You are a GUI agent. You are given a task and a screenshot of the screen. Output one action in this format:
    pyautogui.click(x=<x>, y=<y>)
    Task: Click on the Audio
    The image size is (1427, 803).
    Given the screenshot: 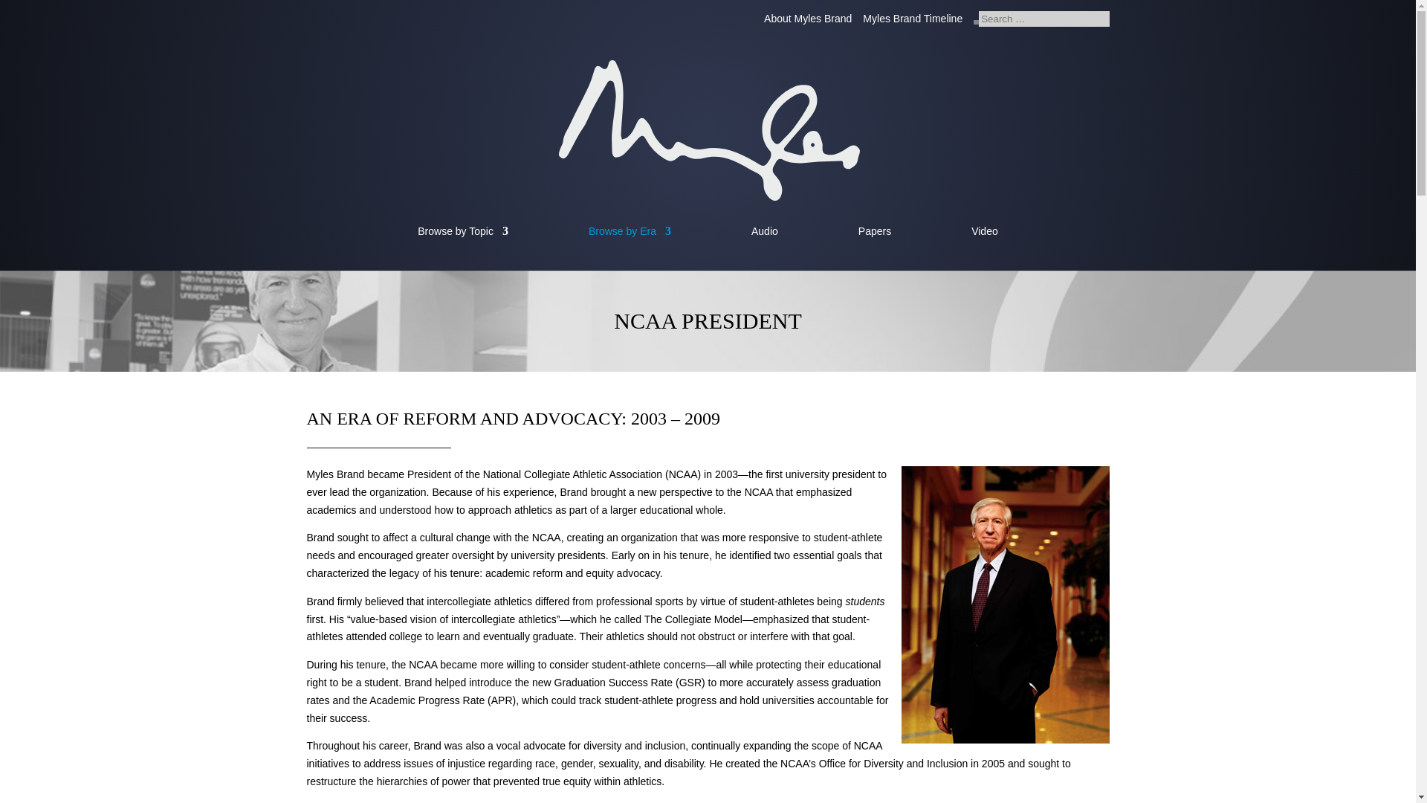 What is the action you would take?
    pyautogui.click(x=764, y=248)
    